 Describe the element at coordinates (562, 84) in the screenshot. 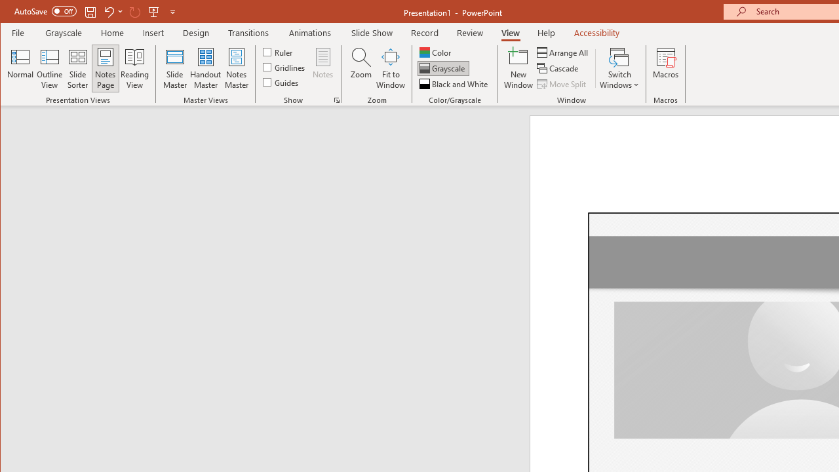

I see `Move Split` at that location.